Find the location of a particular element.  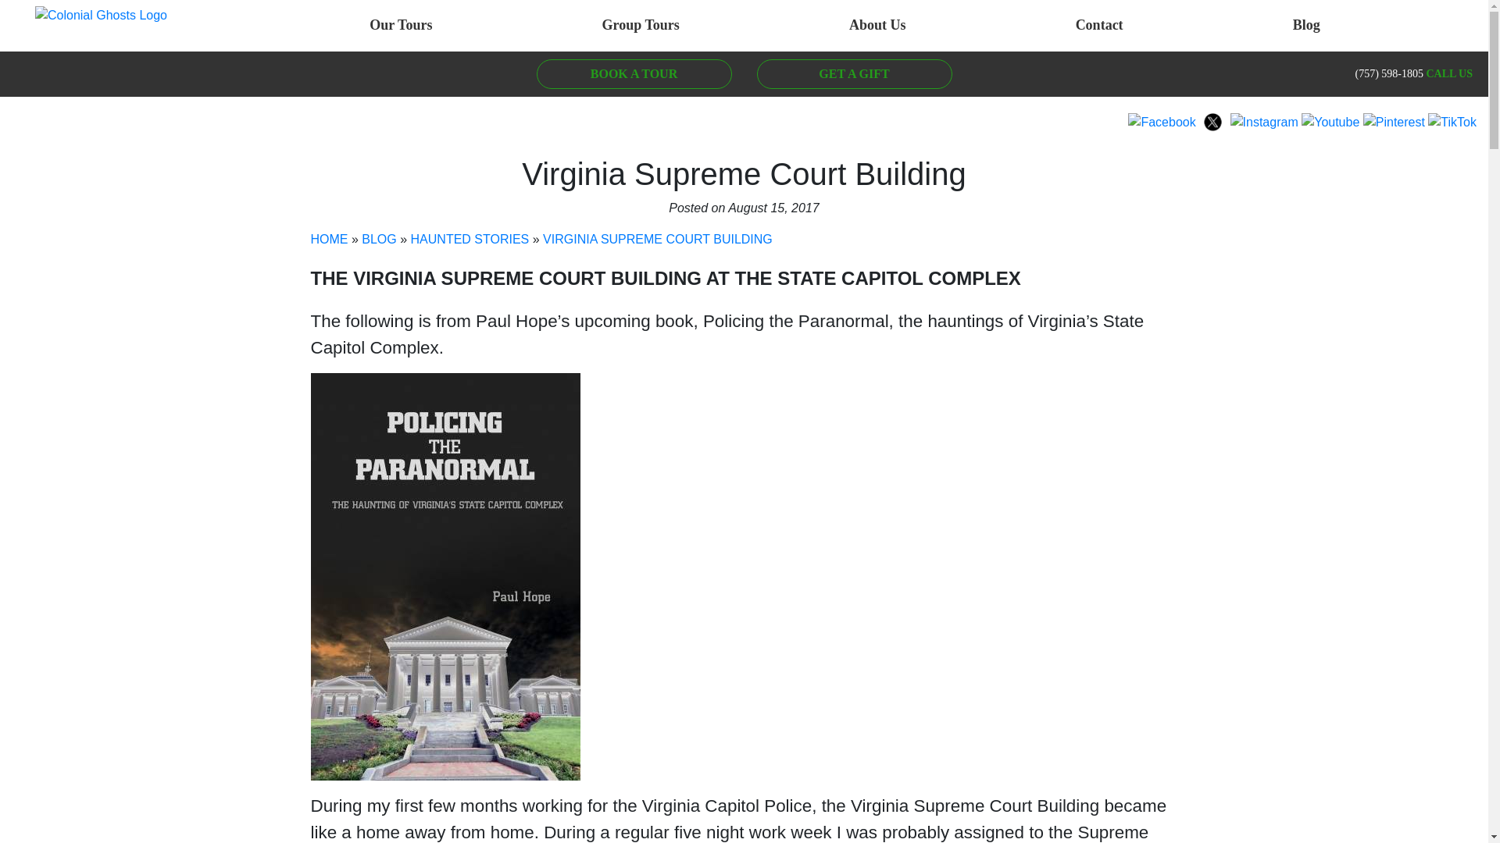

Contact is located at coordinates (1098, 25).